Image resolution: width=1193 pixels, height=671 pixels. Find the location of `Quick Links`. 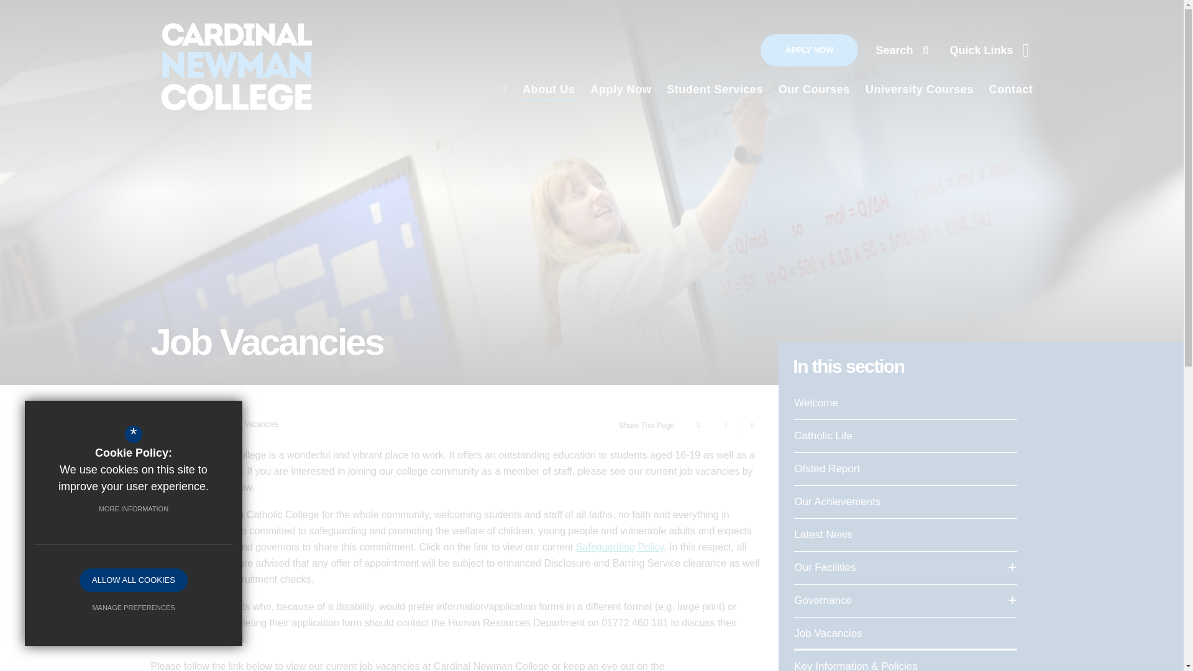

Quick Links is located at coordinates (989, 50).